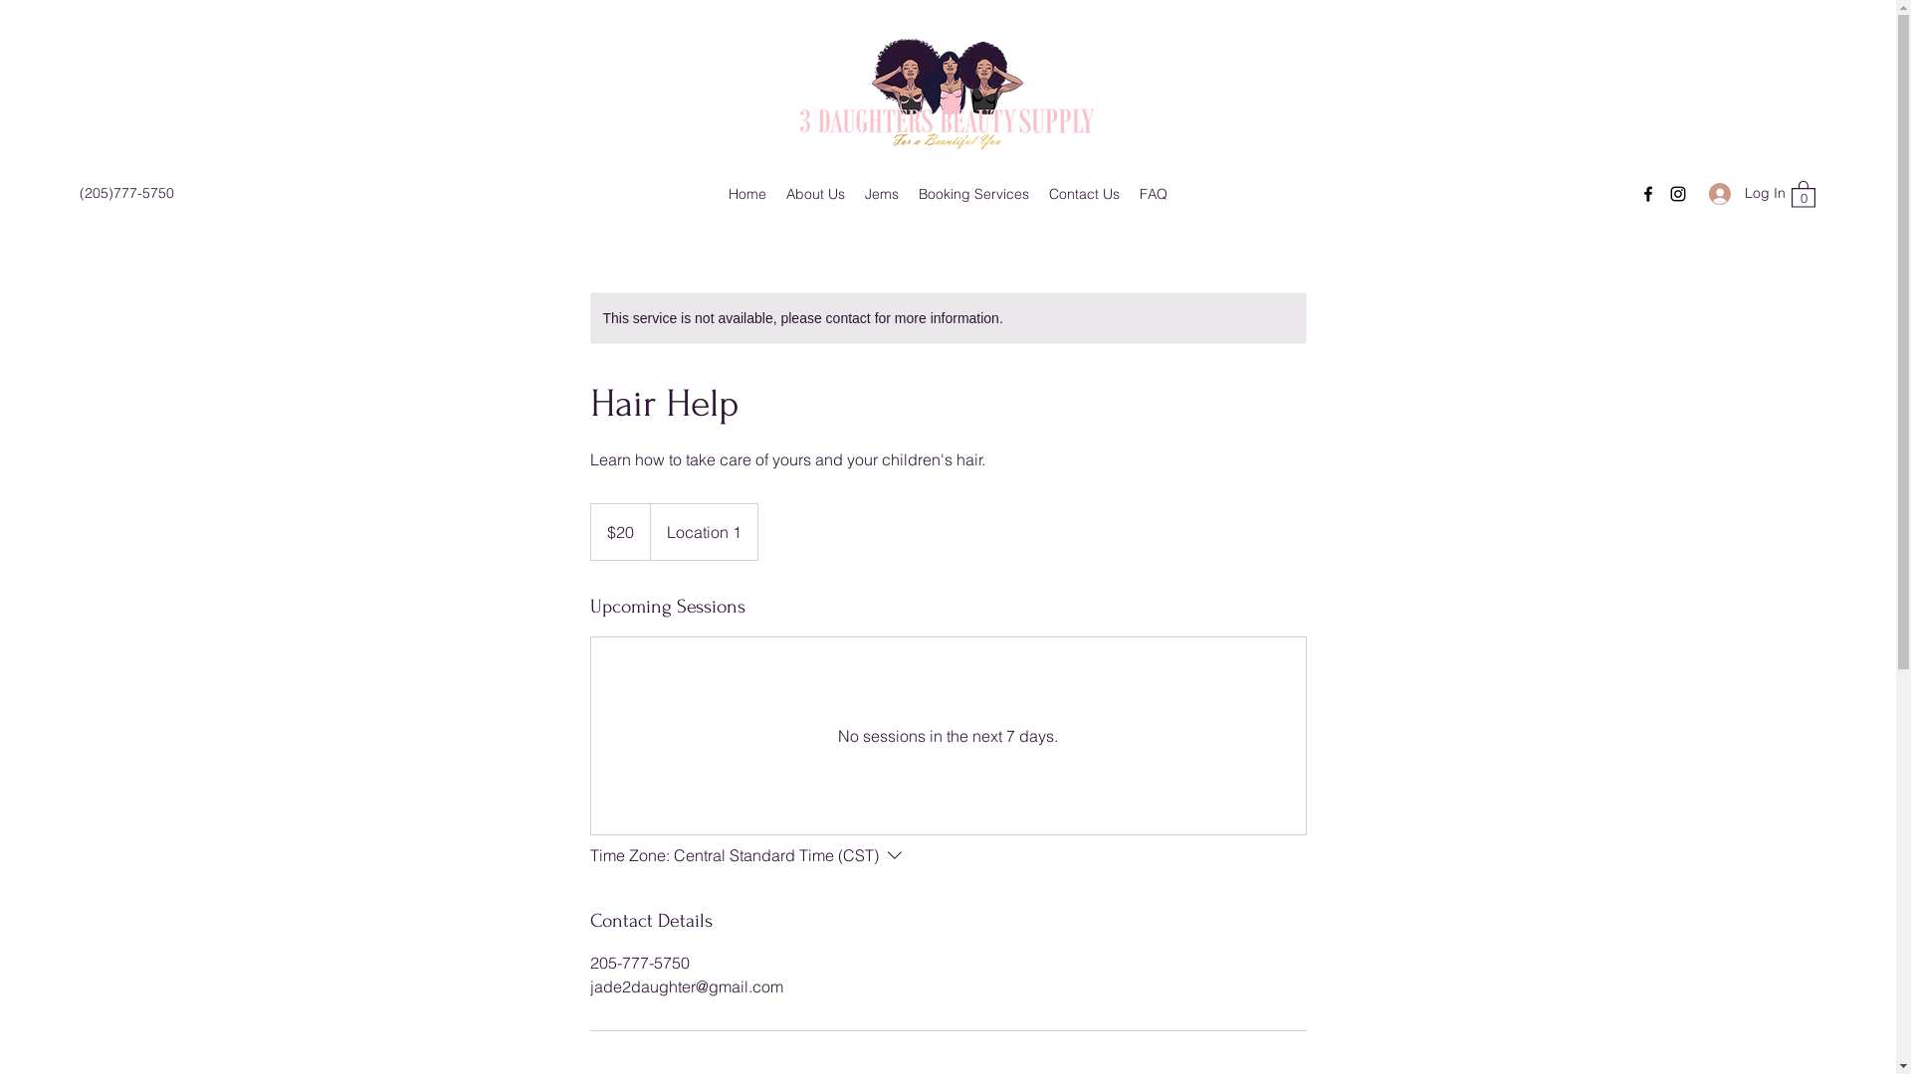 The height and width of the screenshot is (1074, 1911). Describe the element at coordinates (816, 194) in the screenshot. I see `About Us` at that location.